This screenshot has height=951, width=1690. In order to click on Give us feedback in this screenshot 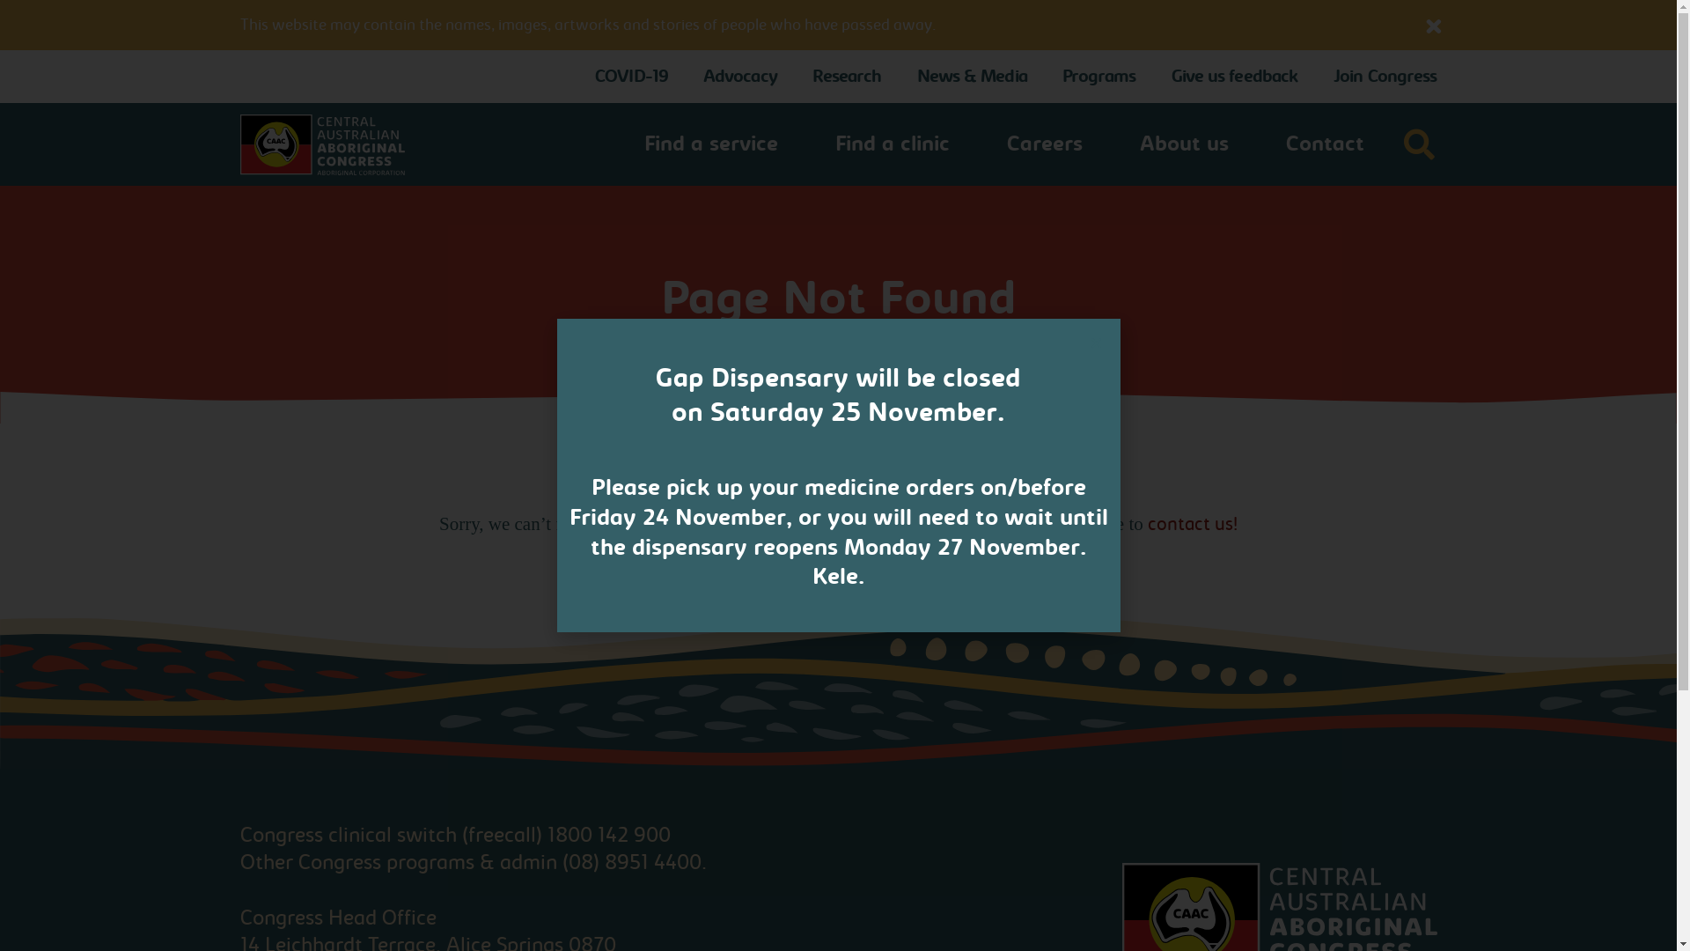, I will do `click(1236, 77)`.